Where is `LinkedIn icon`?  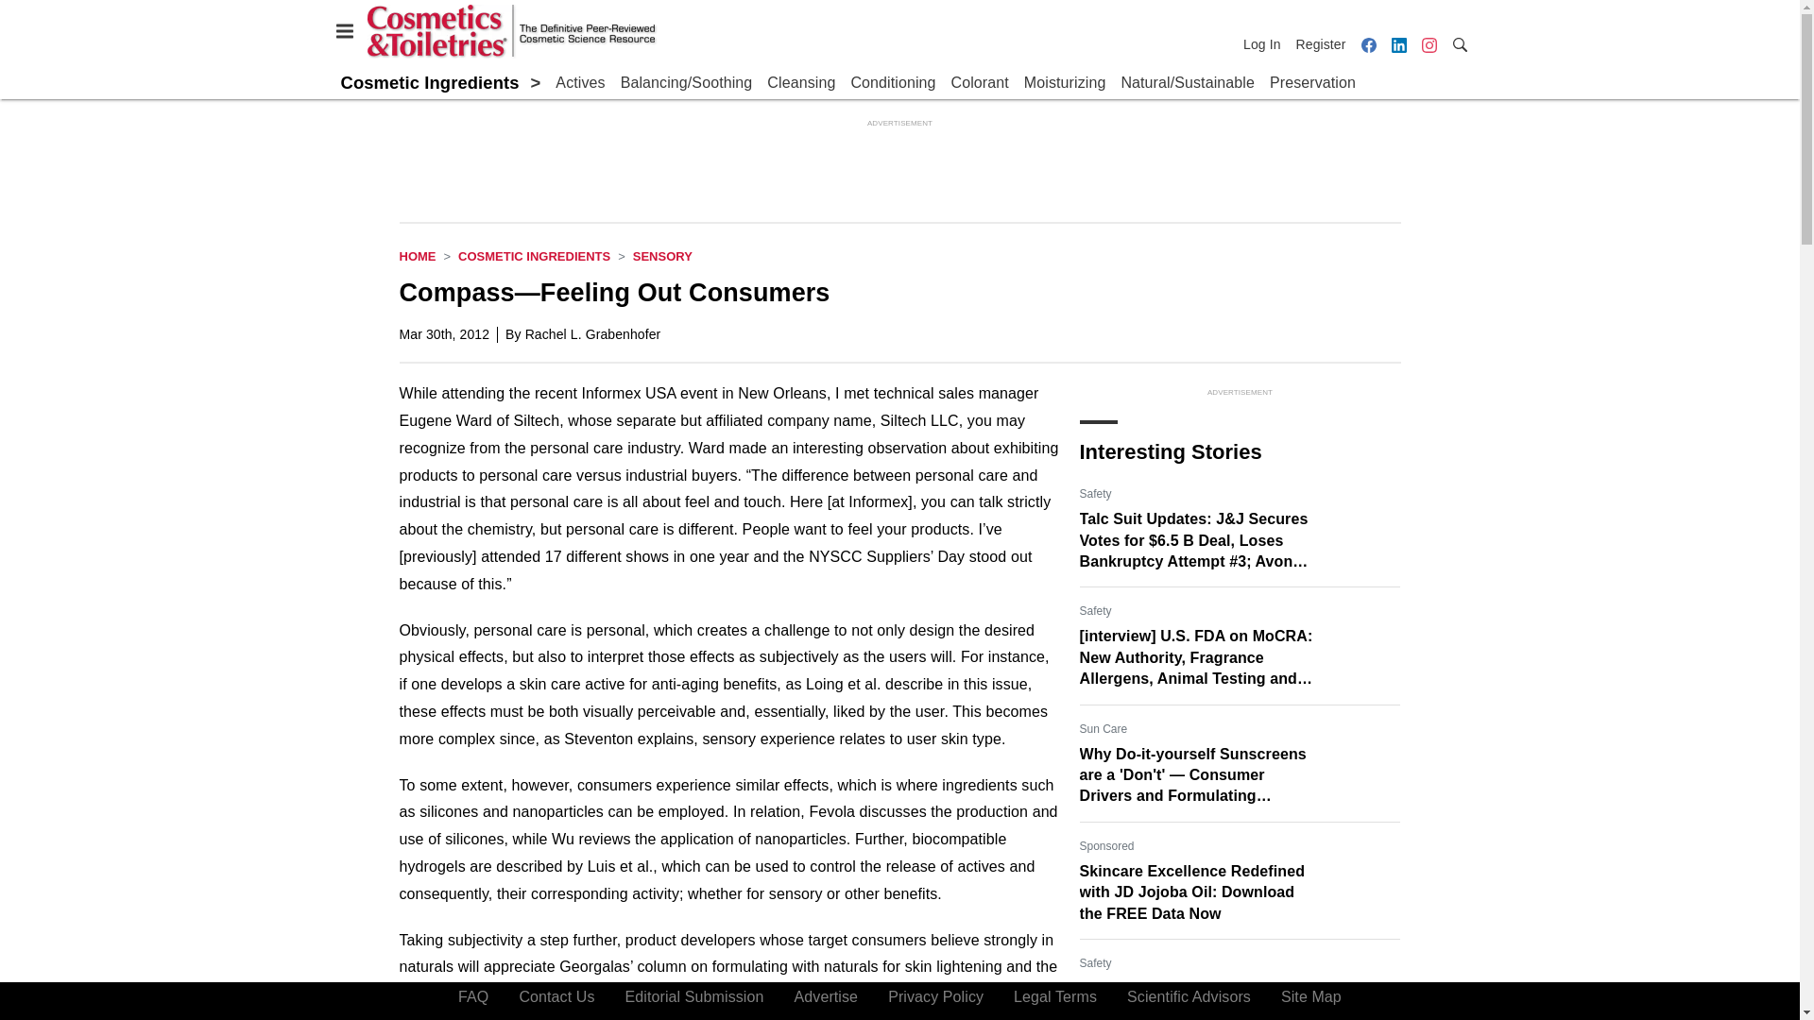 LinkedIn icon is located at coordinates (1398, 45).